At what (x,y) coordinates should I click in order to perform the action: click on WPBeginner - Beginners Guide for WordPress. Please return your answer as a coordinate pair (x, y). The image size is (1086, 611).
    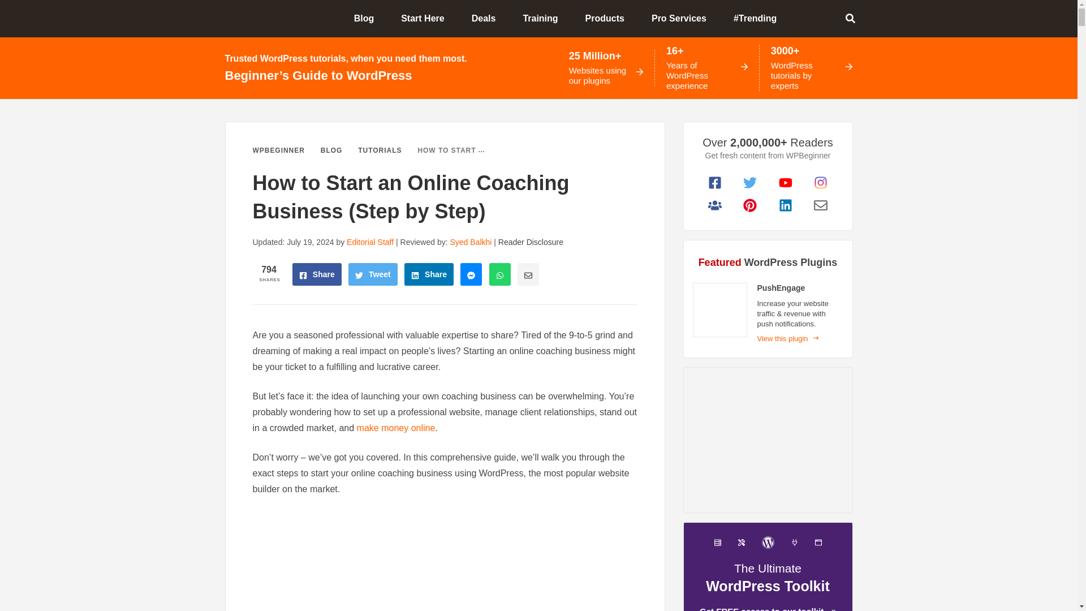
    Looking at the image, I should click on (264, 18).